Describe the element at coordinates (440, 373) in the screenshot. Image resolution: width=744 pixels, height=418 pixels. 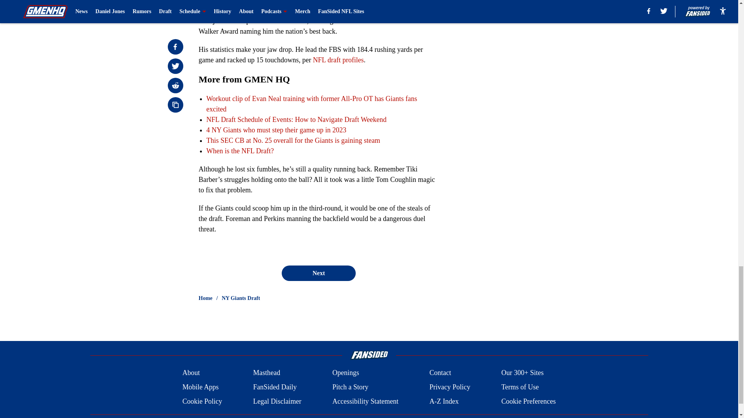
I see `Contact` at that location.